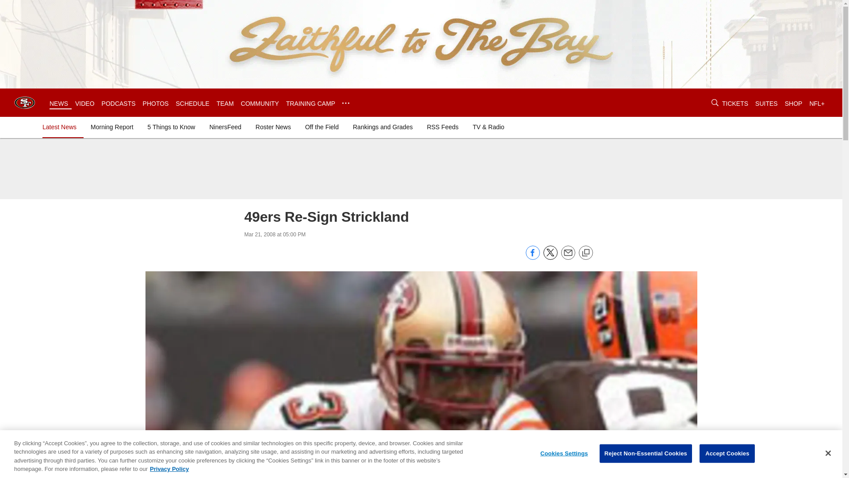  What do you see at coordinates (61, 127) in the screenshot?
I see `Latest News` at bounding box center [61, 127].